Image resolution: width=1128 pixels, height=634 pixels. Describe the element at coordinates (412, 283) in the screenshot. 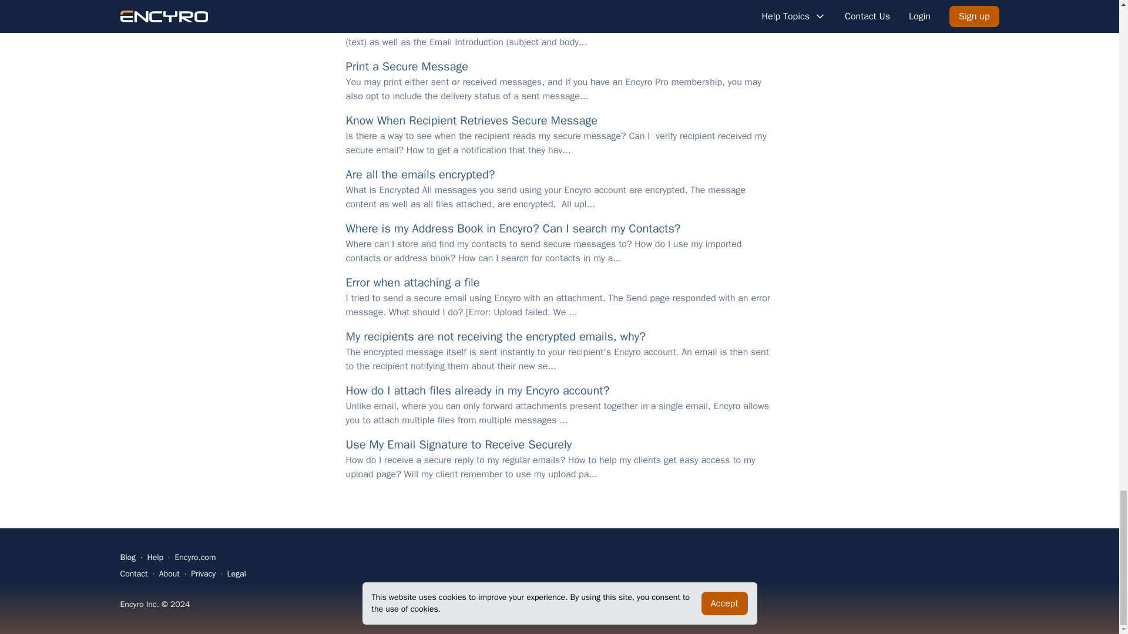

I see `Error when attaching a file` at that location.